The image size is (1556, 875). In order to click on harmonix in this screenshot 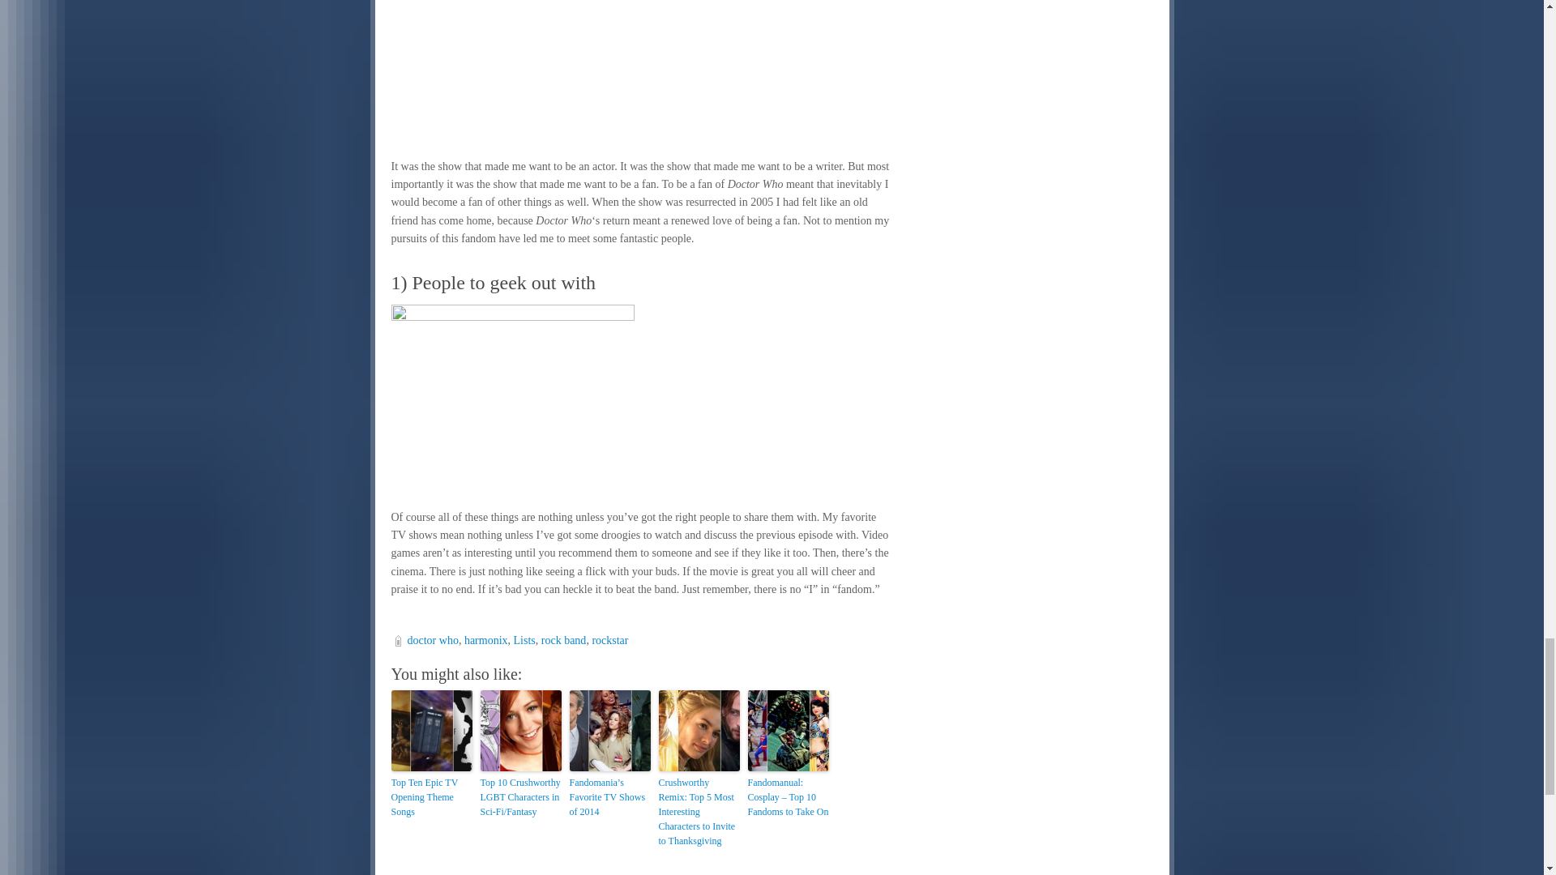, I will do `click(486, 640)`.